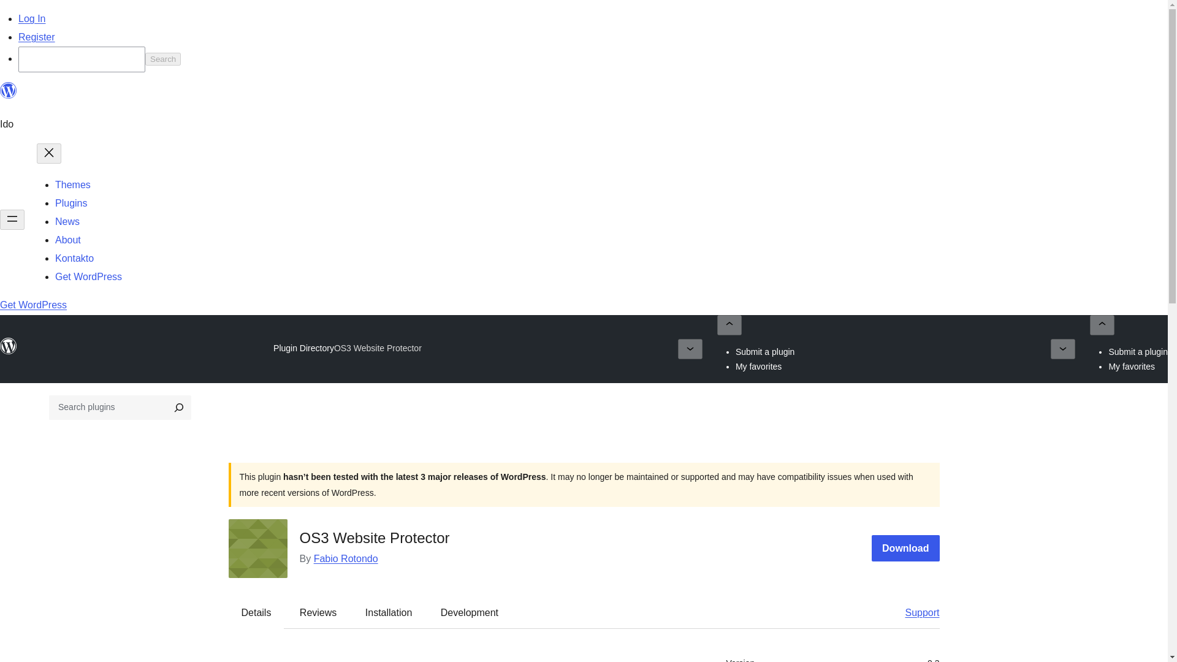 This screenshot has height=662, width=1177. I want to click on Plugin Directory, so click(303, 348).